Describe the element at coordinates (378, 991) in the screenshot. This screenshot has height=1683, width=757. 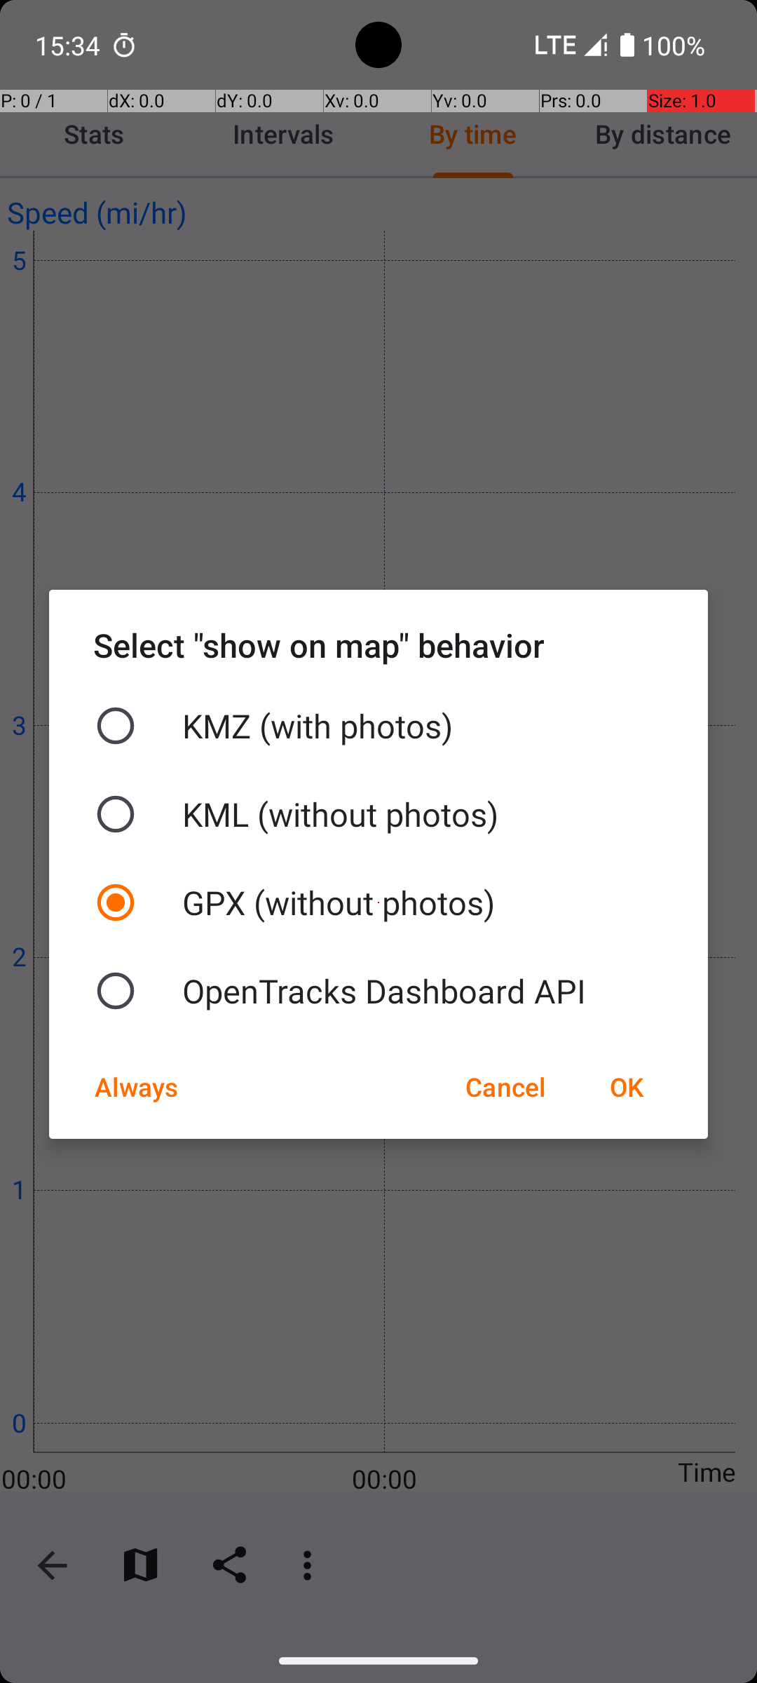
I see `OpenTracks Dashboard API` at that location.